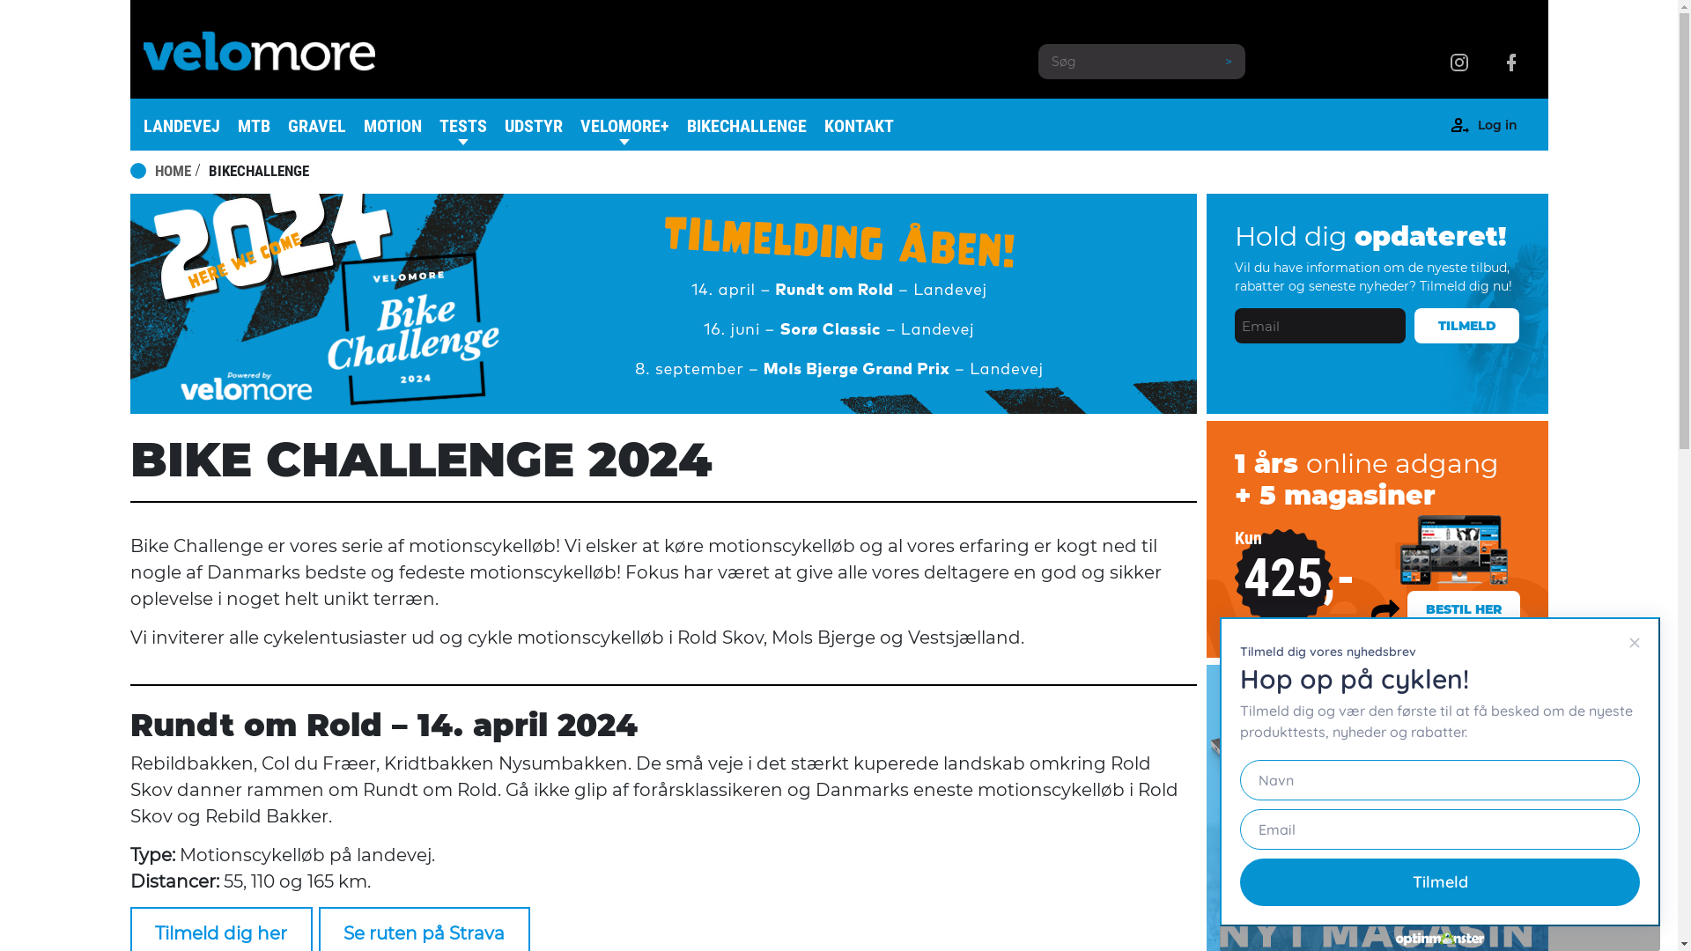 Image resolution: width=1691 pixels, height=951 pixels. I want to click on BESTIL HER, so click(1464, 608).